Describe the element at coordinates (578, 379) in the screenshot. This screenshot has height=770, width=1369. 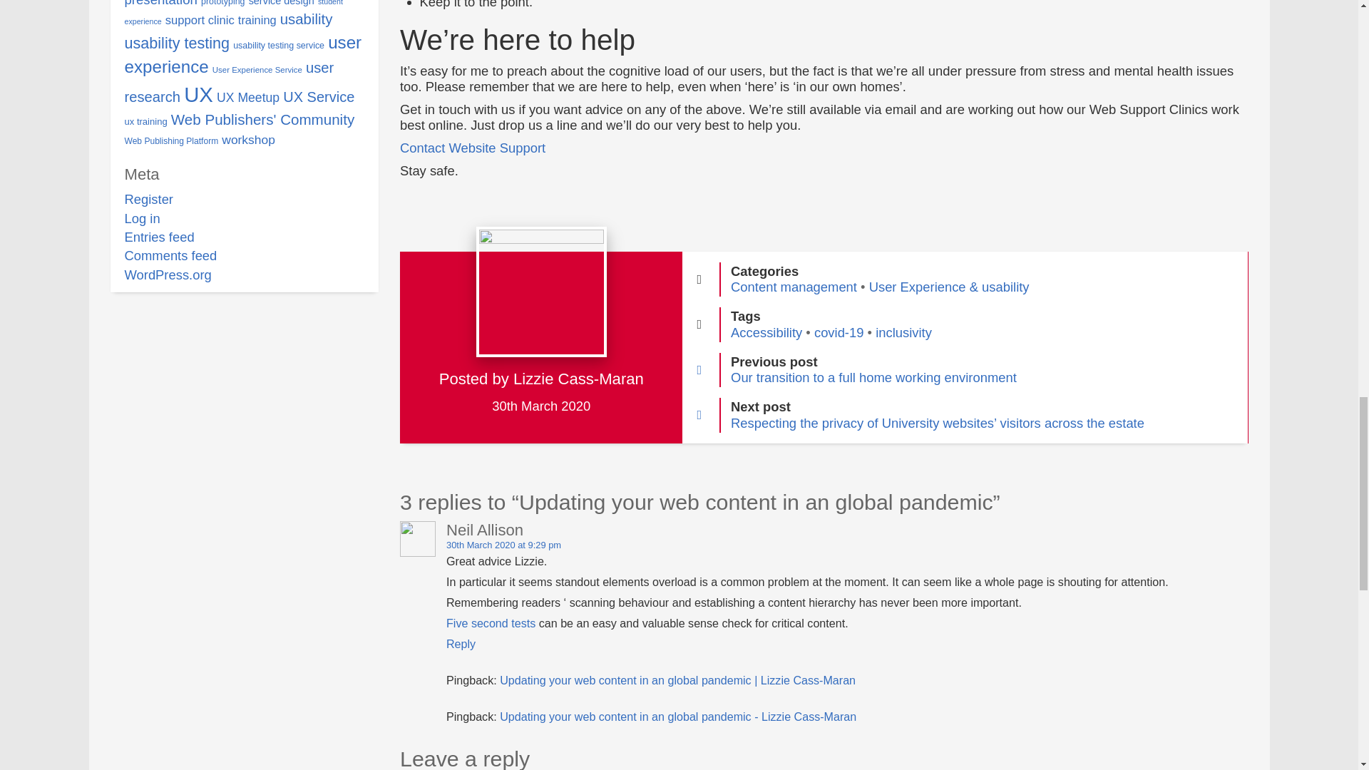
I see `Posts by Lizzie Cass-Maran` at that location.